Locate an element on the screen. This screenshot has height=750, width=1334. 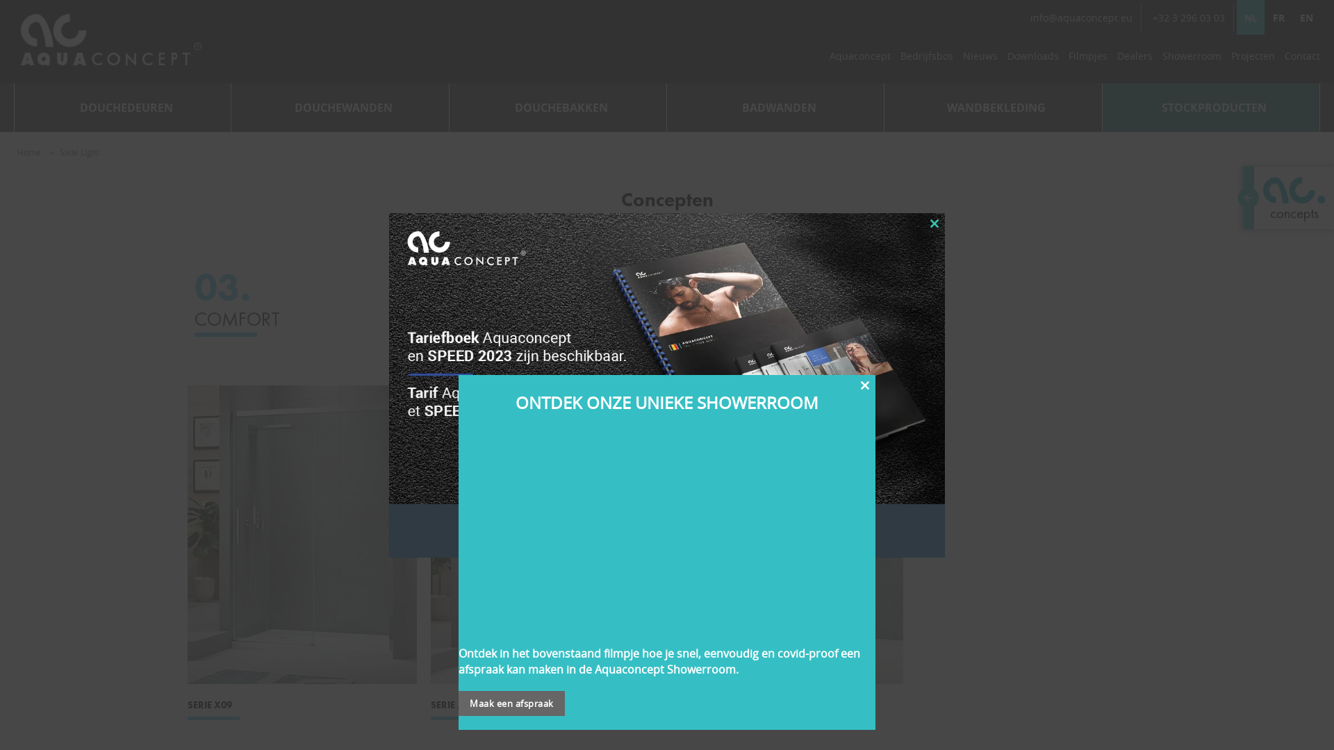
Close this module is located at coordinates (865, 385).